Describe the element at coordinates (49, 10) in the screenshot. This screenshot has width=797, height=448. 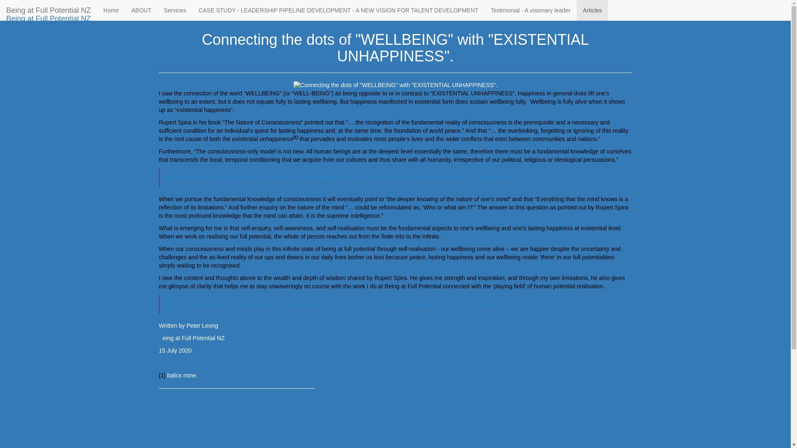
I see `Being at Full Potential NZ` at that location.